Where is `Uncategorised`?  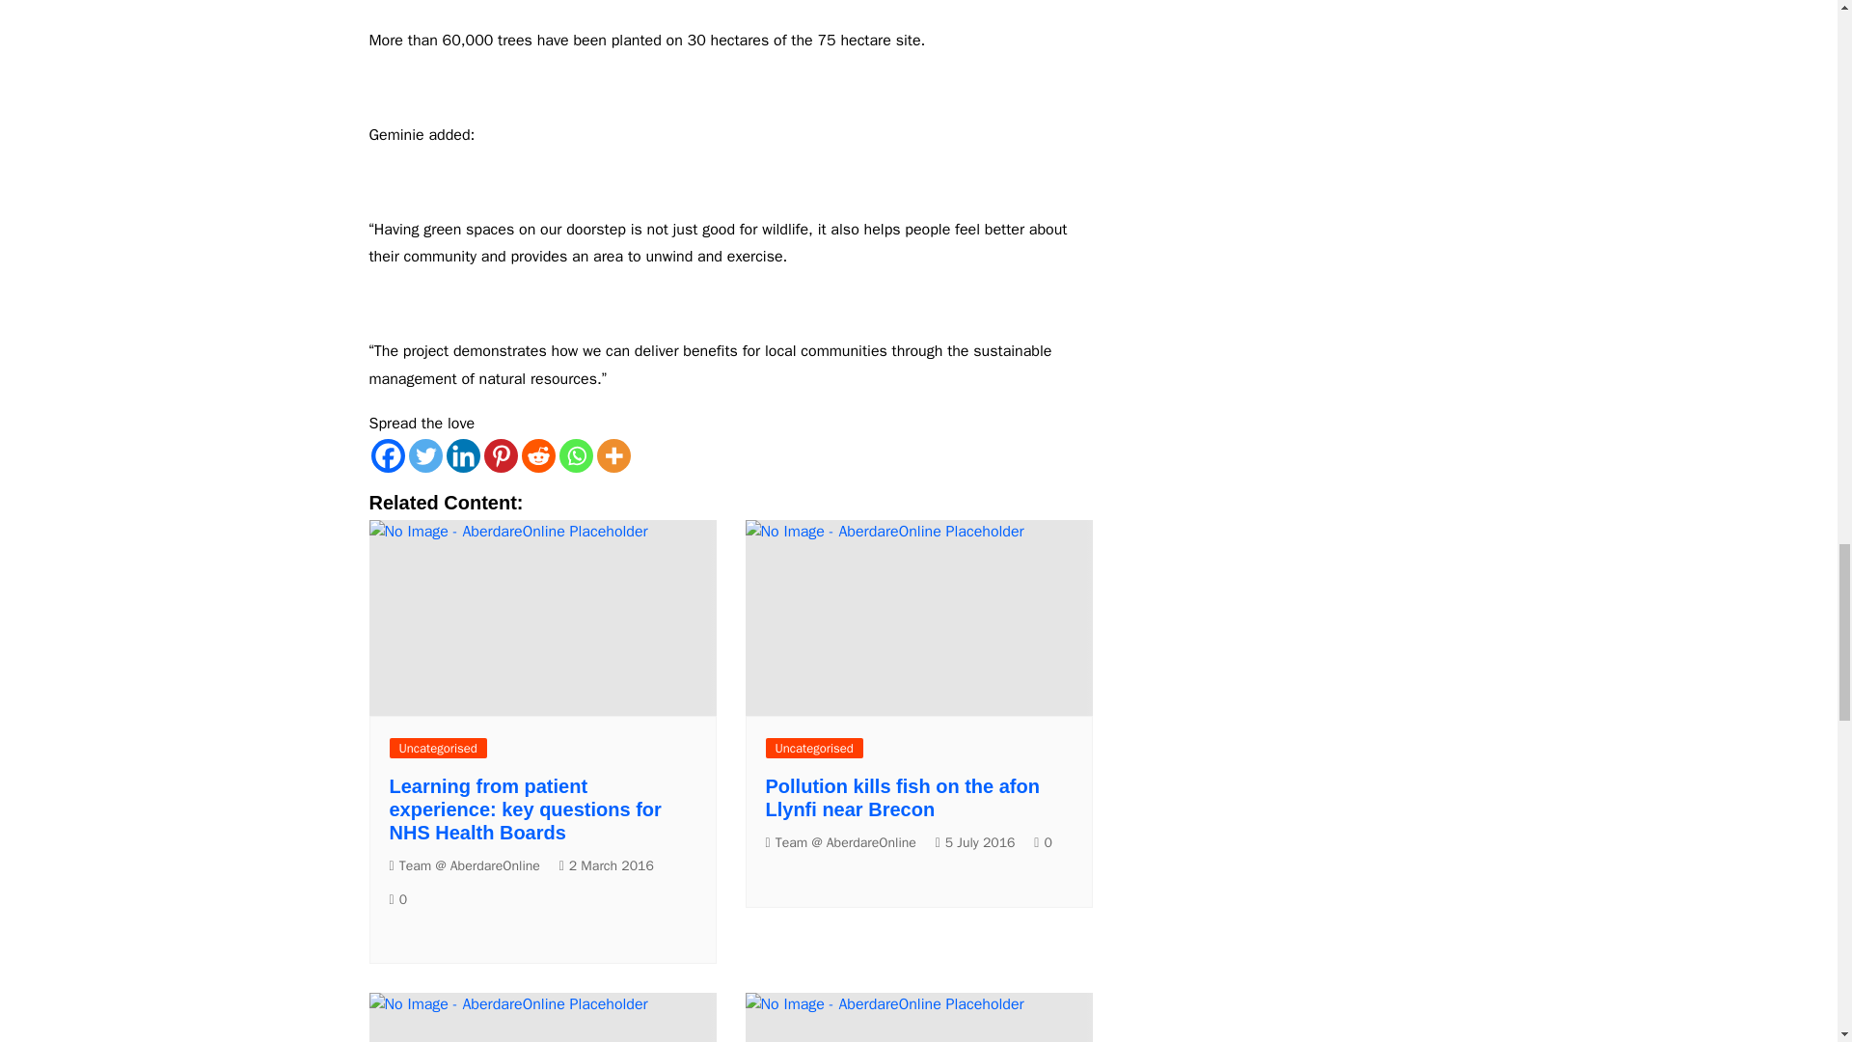 Uncategorised is located at coordinates (438, 748).